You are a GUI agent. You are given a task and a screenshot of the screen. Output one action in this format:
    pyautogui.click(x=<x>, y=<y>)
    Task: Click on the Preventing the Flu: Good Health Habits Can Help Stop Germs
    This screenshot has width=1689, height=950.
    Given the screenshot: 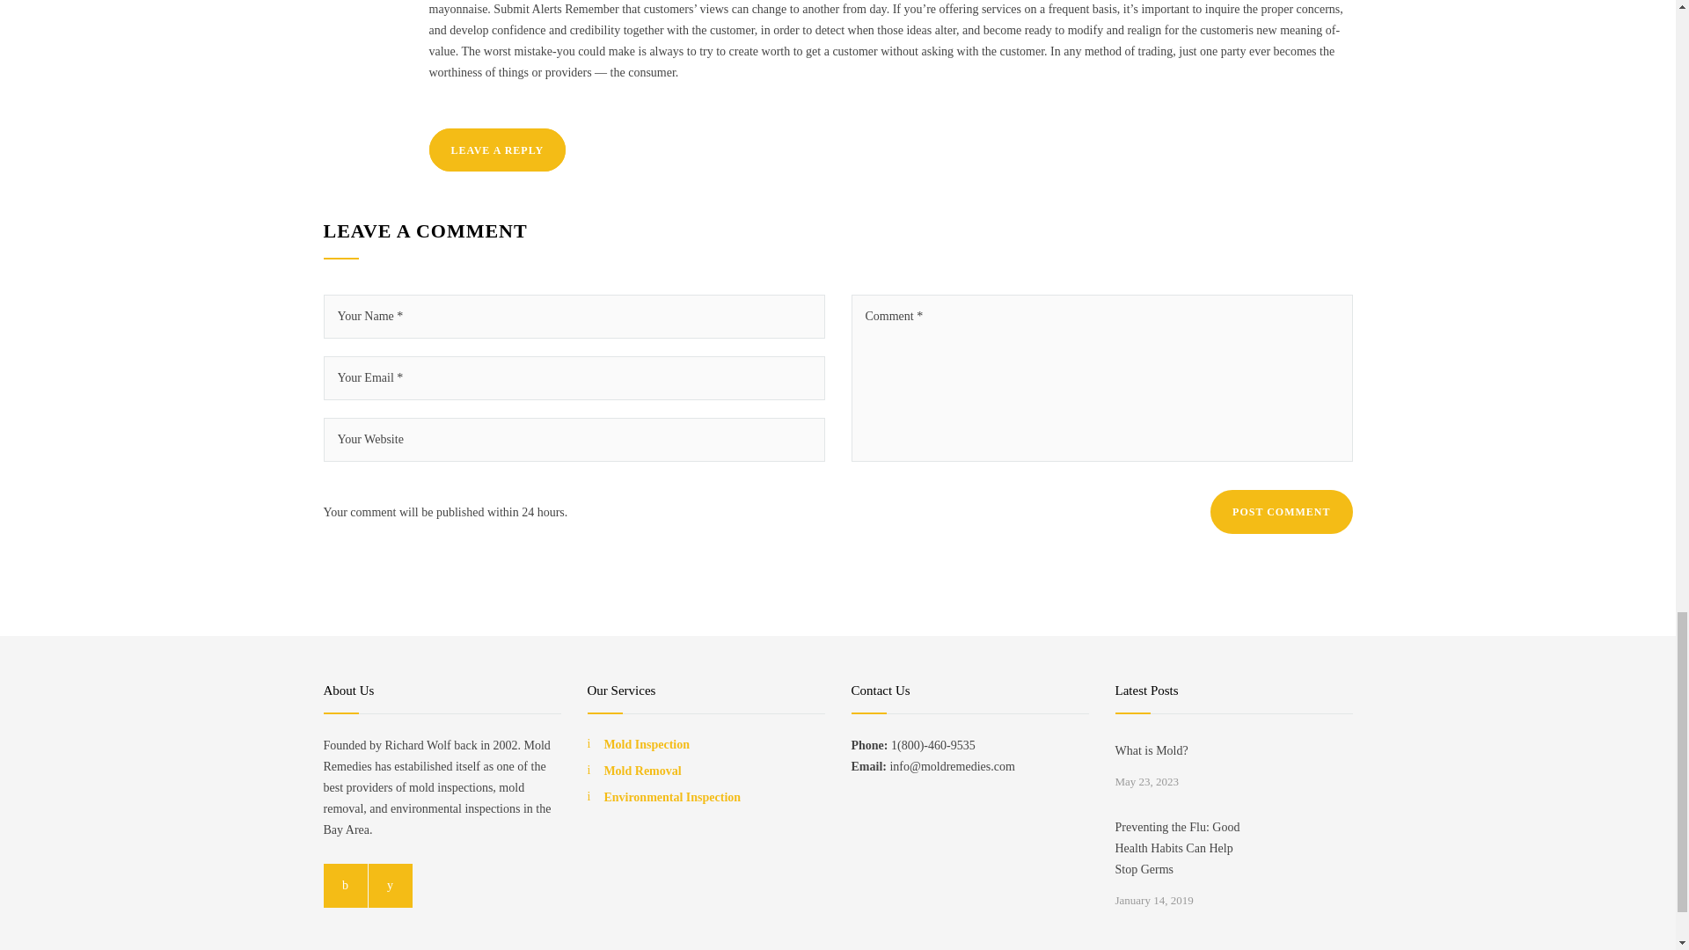 What is the action you would take?
    pyautogui.click(x=1186, y=848)
    